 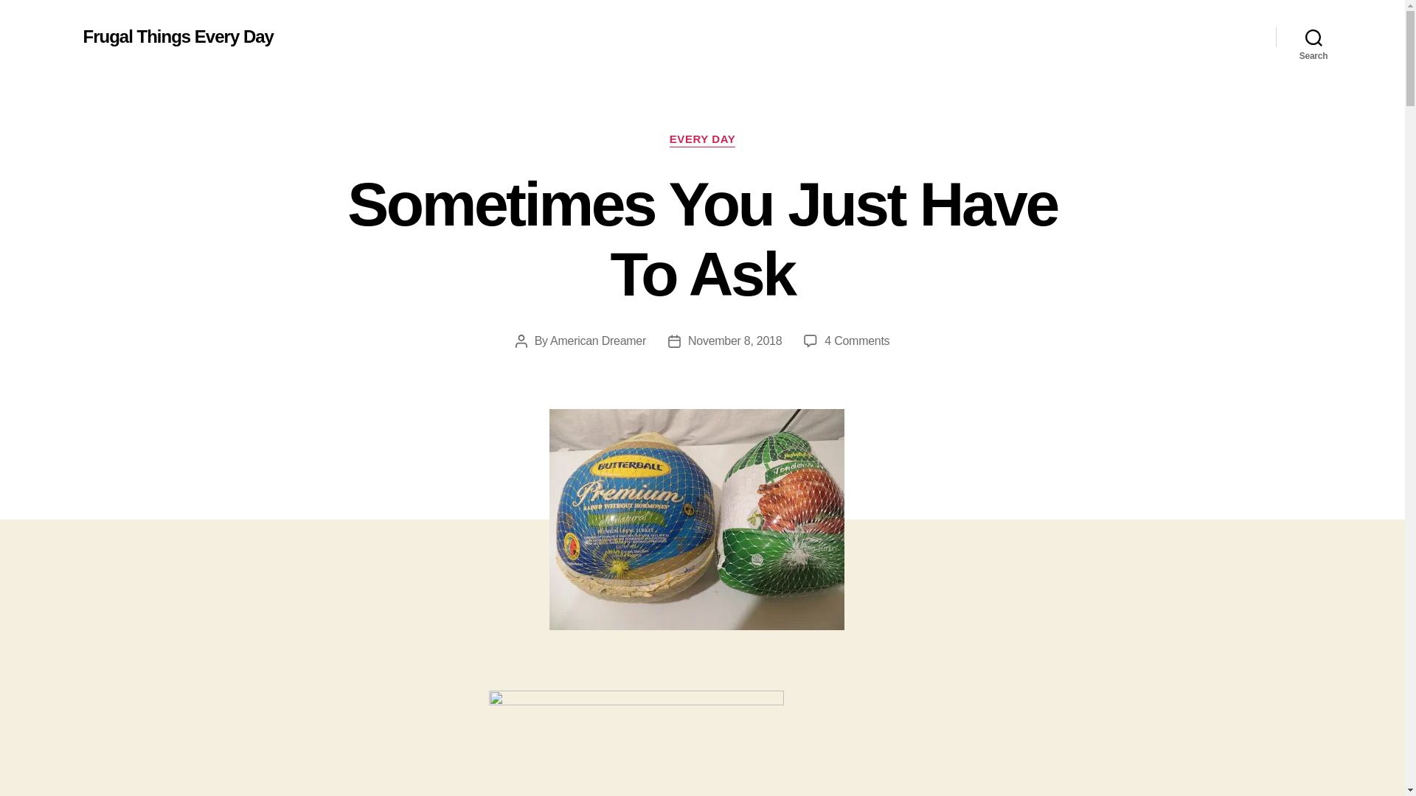 What do you see at coordinates (177, 36) in the screenshot?
I see `Frugal Things Every Day` at bounding box center [177, 36].